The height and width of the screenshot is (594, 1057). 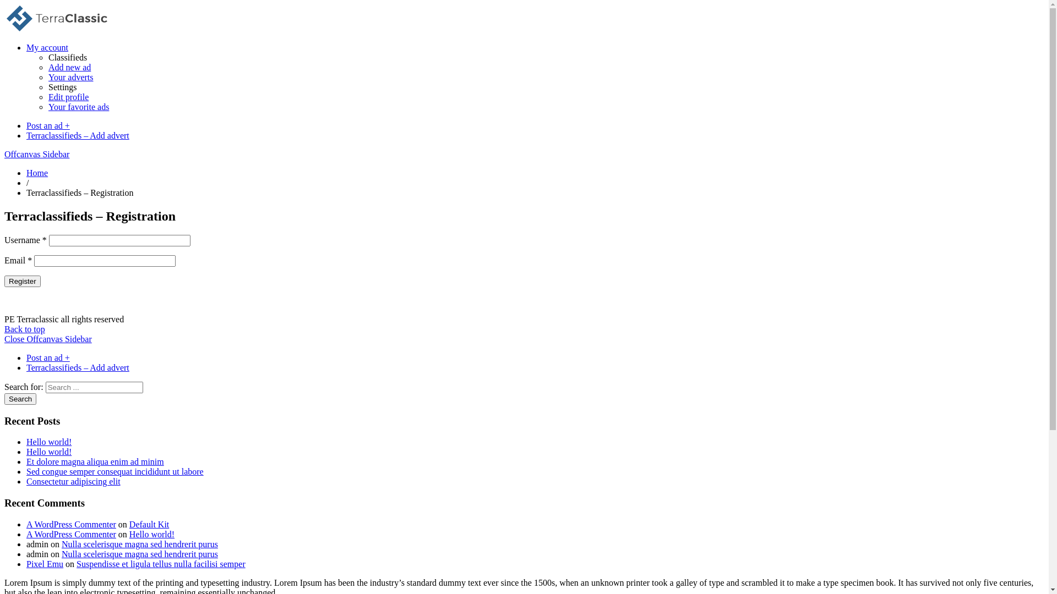 I want to click on Add new ad, so click(x=69, y=67).